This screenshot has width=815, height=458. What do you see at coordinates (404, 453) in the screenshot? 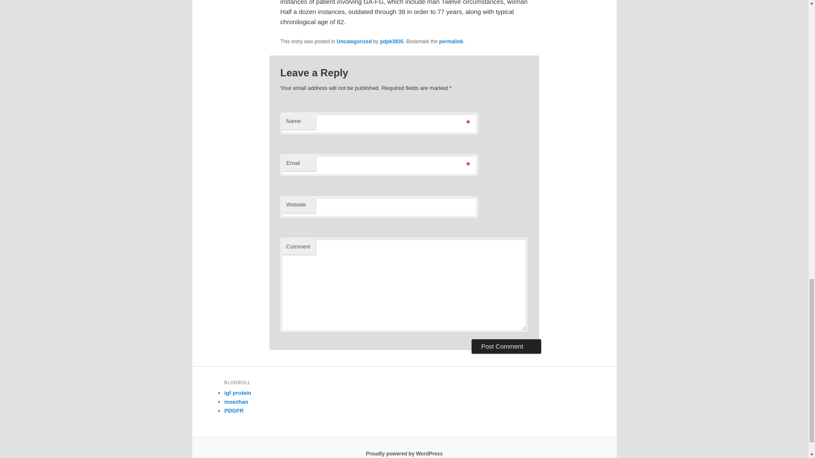
I see `Proudly powered by WordPress` at bounding box center [404, 453].